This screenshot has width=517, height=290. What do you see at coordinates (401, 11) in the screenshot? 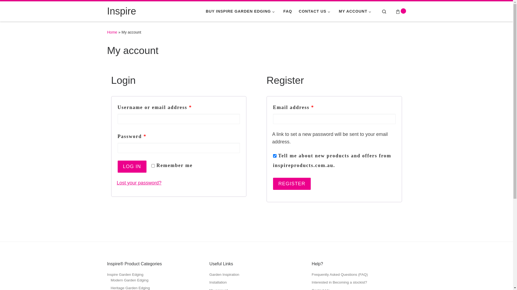
I see `View your shopping cart` at bounding box center [401, 11].